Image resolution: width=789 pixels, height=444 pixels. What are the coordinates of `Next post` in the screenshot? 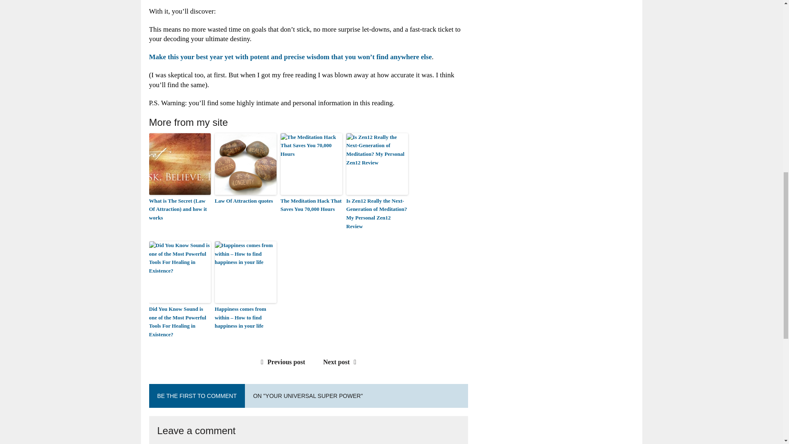 It's located at (342, 362).